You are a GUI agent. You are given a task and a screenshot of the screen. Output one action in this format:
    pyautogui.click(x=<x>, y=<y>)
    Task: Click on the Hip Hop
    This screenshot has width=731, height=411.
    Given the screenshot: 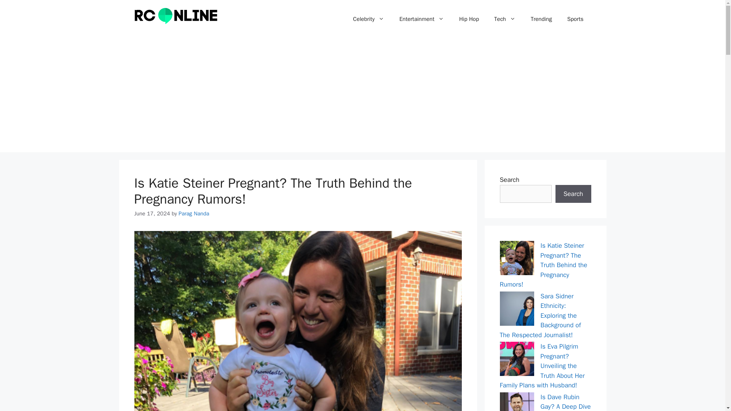 What is the action you would take?
    pyautogui.click(x=469, y=19)
    